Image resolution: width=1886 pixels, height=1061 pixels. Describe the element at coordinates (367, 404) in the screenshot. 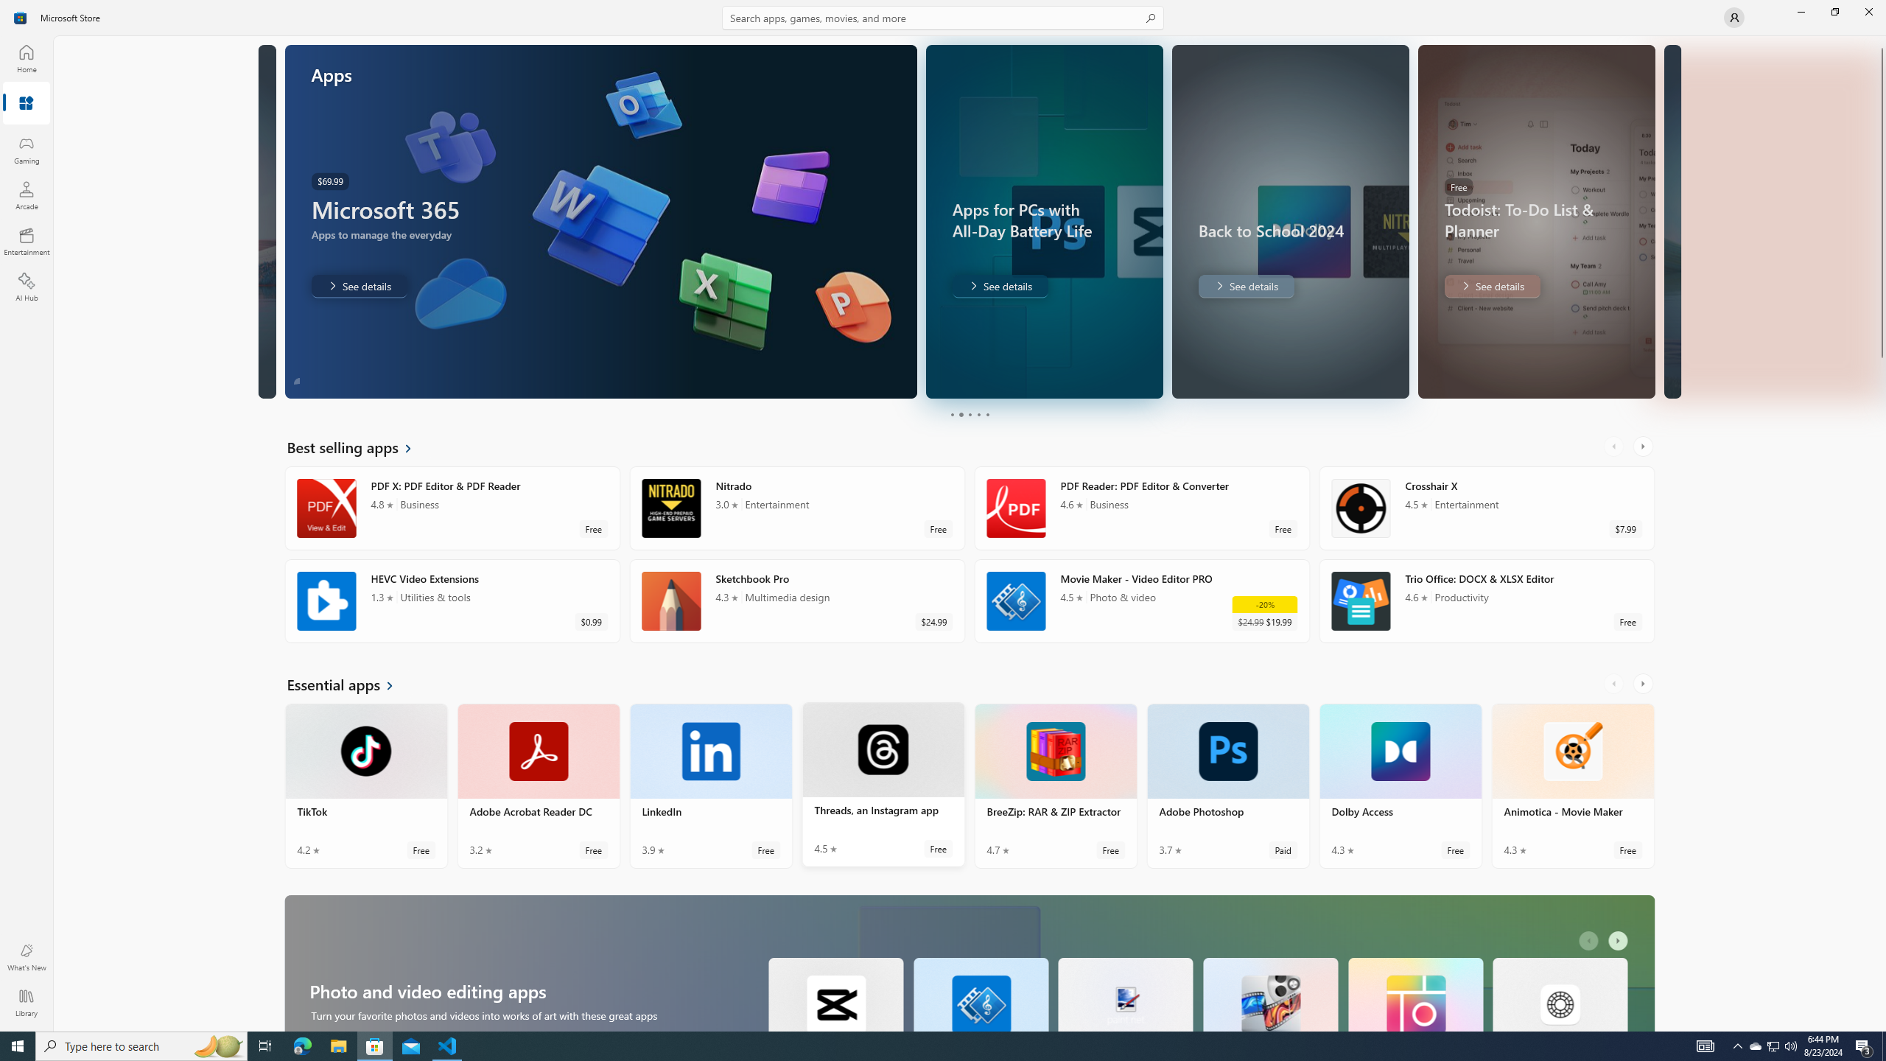

I see `Canva. Average rating of 4.8 out of five stars. Free  ` at that location.